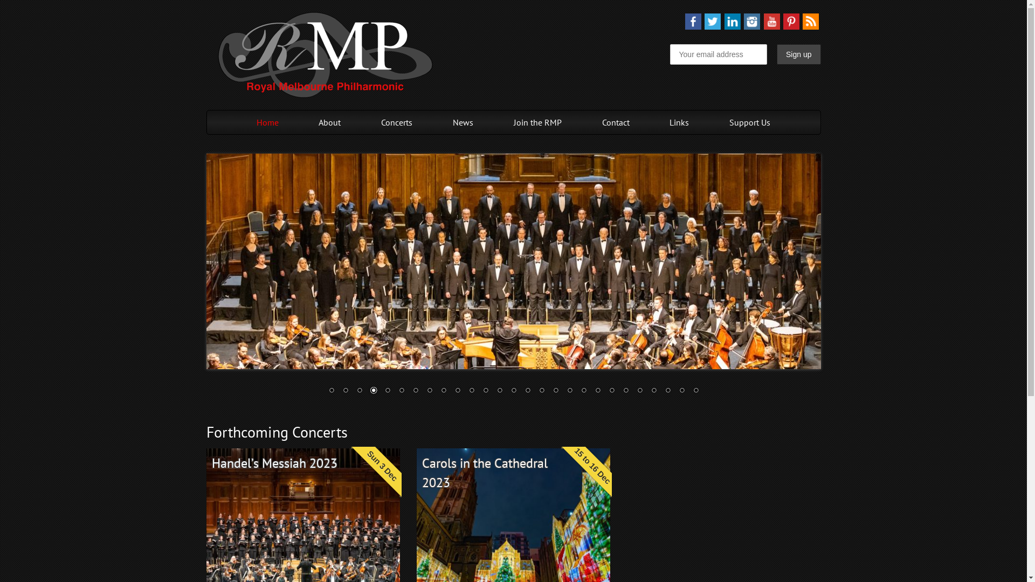  What do you see at coordinates (612, 391) in the screenshot?
I see `21` at bounding box center [612, 391].